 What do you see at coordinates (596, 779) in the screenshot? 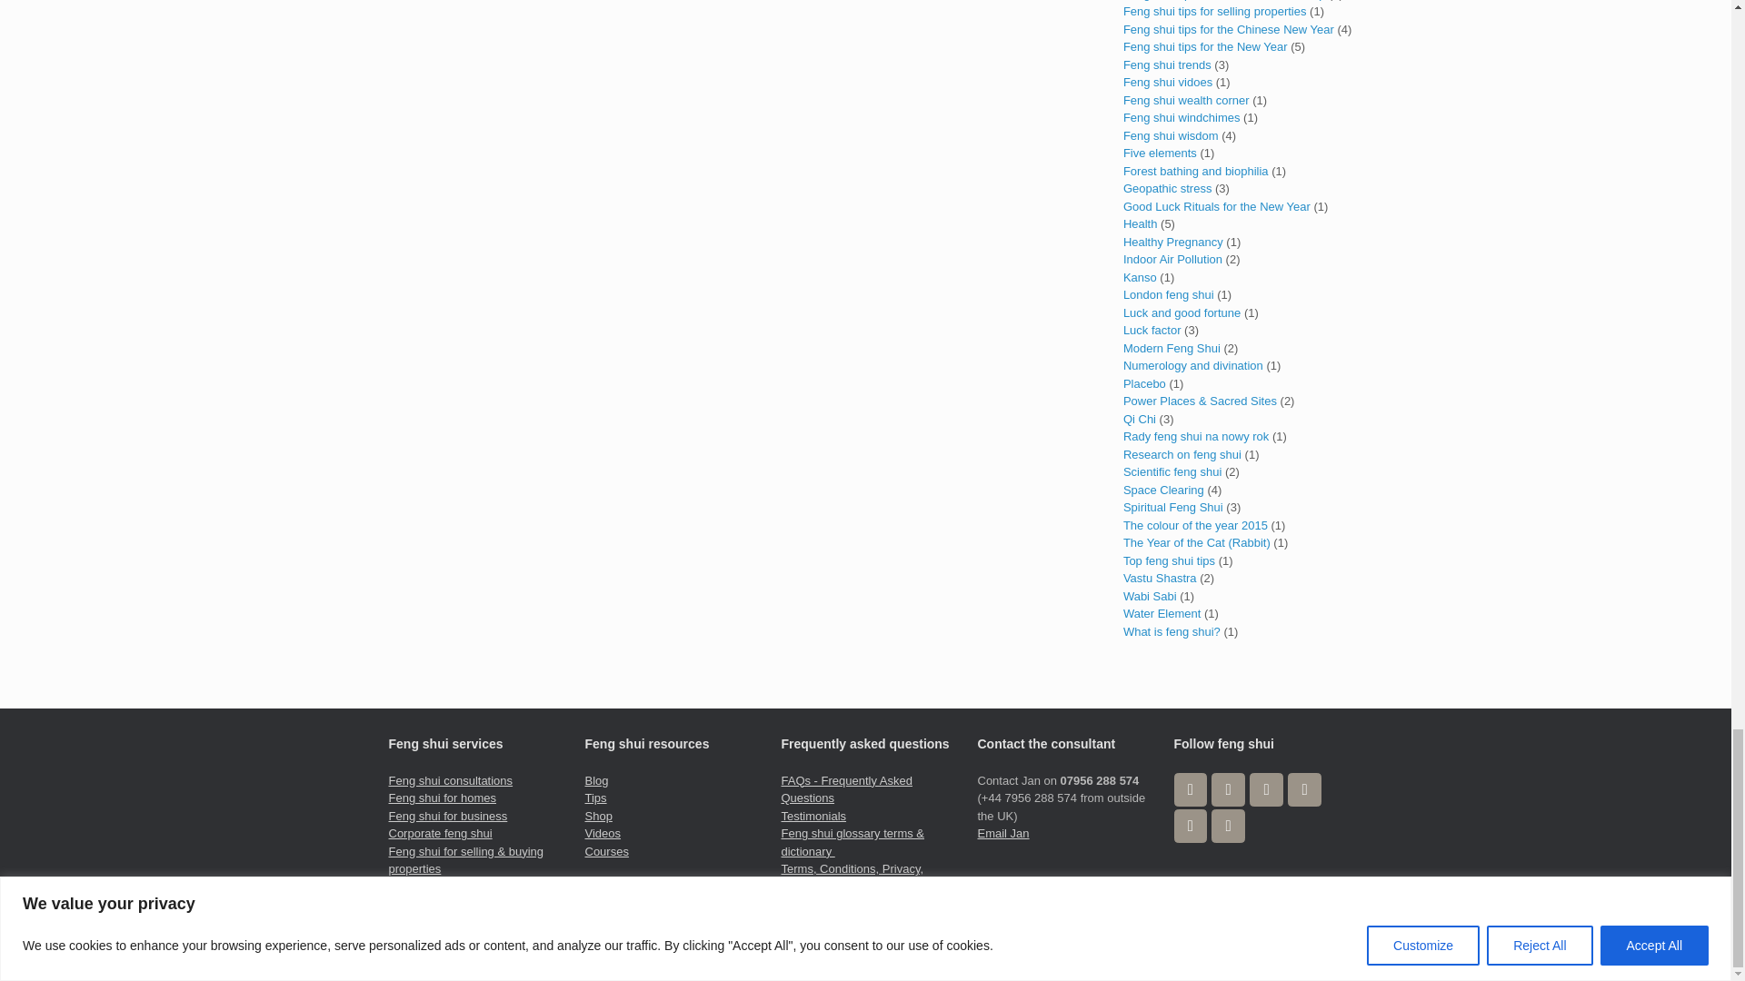
I see `Feng Shui Blog` at bounding box center [596, 779].